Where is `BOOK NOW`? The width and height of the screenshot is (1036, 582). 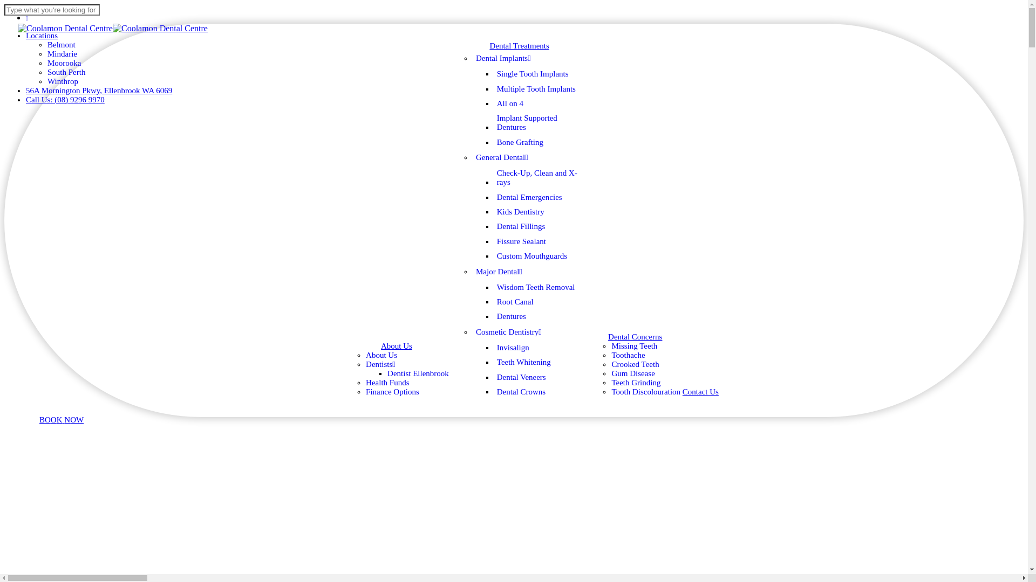 BOOK NOW is located at coordinates (62, 420).